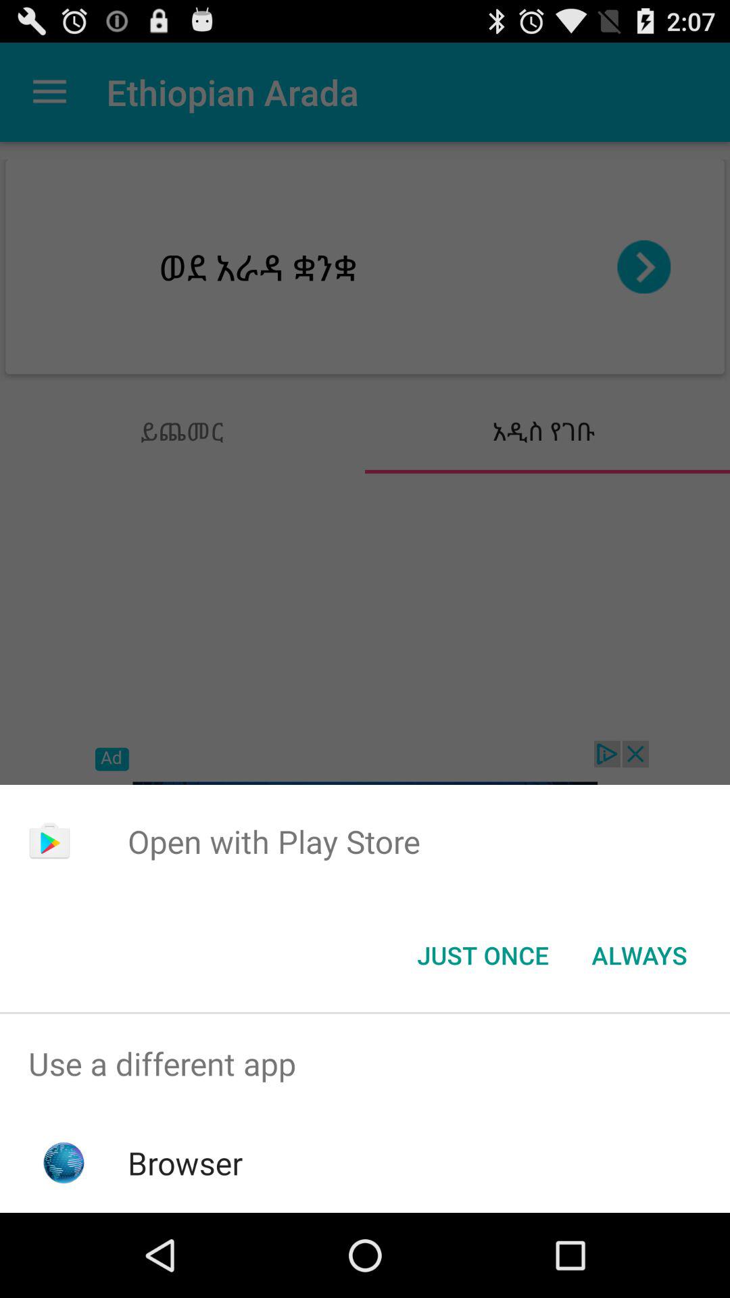 The image size is (730, 1298). Describe the element at coordinates (639, 955) in the screenshot. I see `launch item at the bottom right corner` at that location.